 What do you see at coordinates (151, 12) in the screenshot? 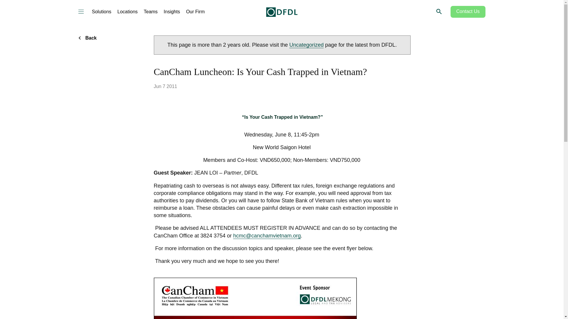
I see `Teams` at bounding box center [151, 12].